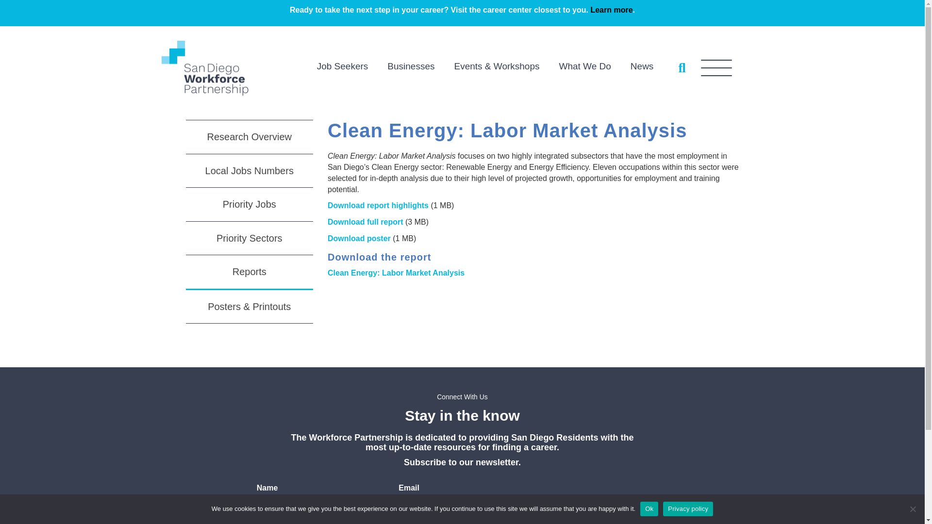  Describe the element at coordinates (378, 205) in the screenshot. I see `Download report highlights` at that location.